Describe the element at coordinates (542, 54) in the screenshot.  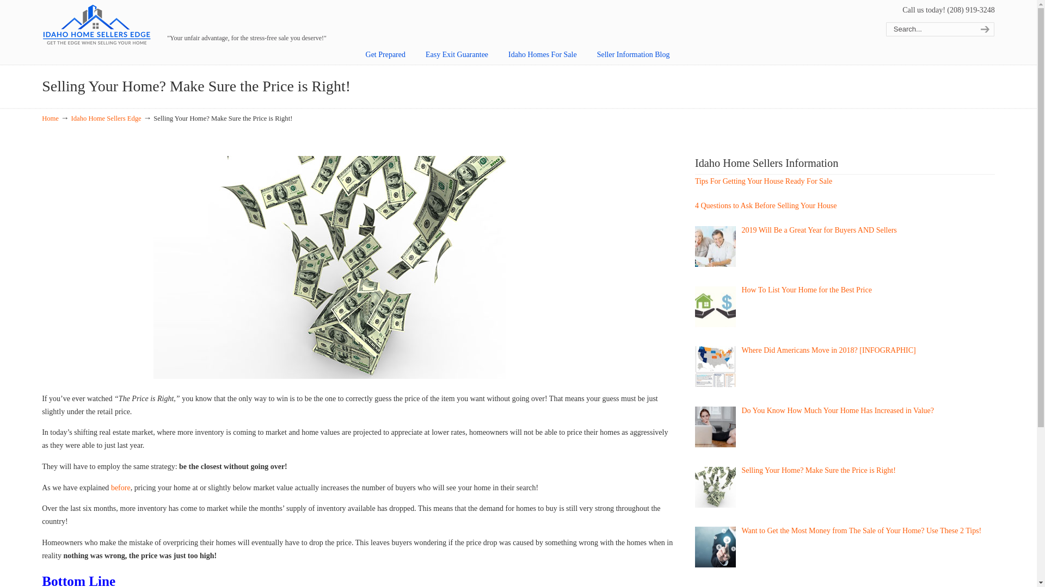
I see `Idaho Homes For Sale` at that location.